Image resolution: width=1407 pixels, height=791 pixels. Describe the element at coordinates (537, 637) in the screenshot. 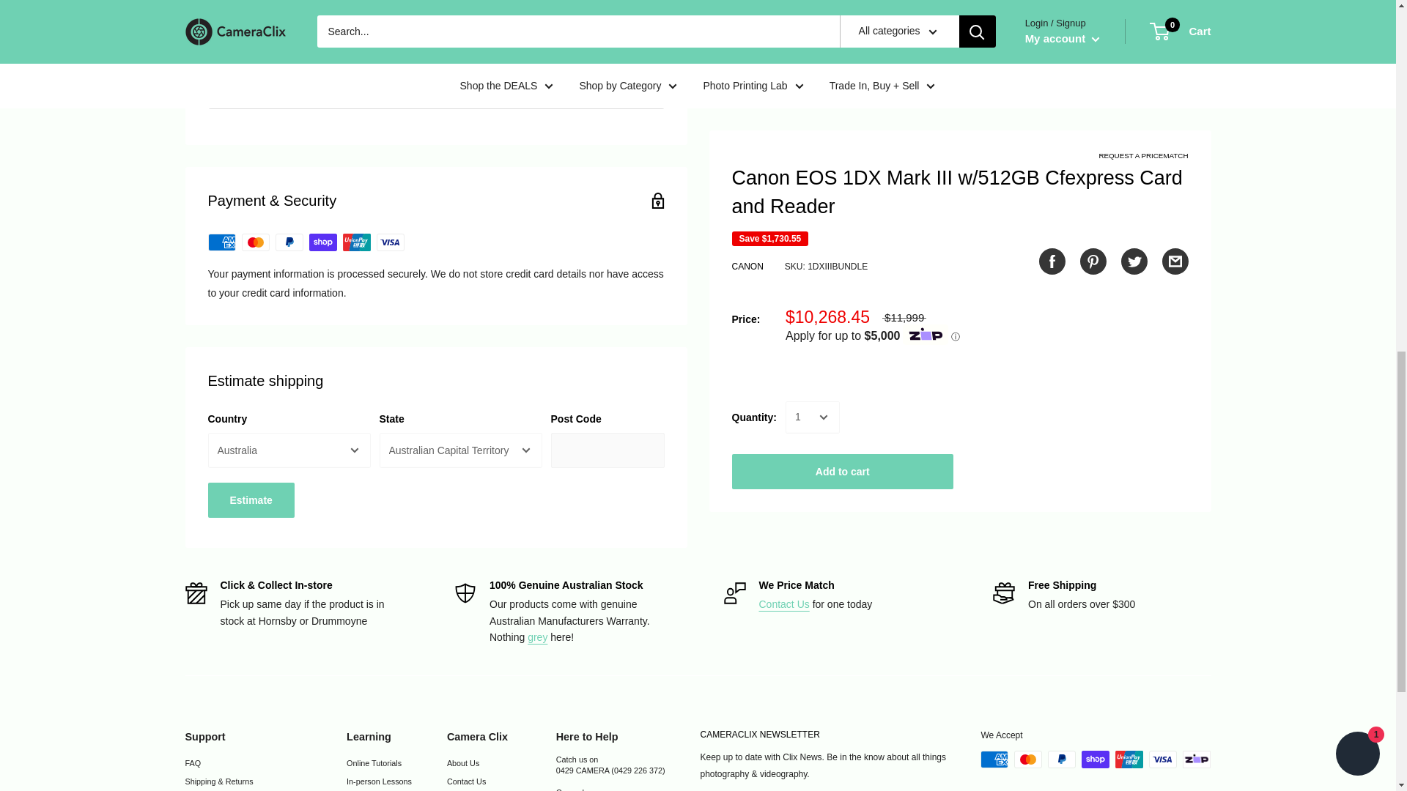

I see `50 Shades of Grey` at that location.